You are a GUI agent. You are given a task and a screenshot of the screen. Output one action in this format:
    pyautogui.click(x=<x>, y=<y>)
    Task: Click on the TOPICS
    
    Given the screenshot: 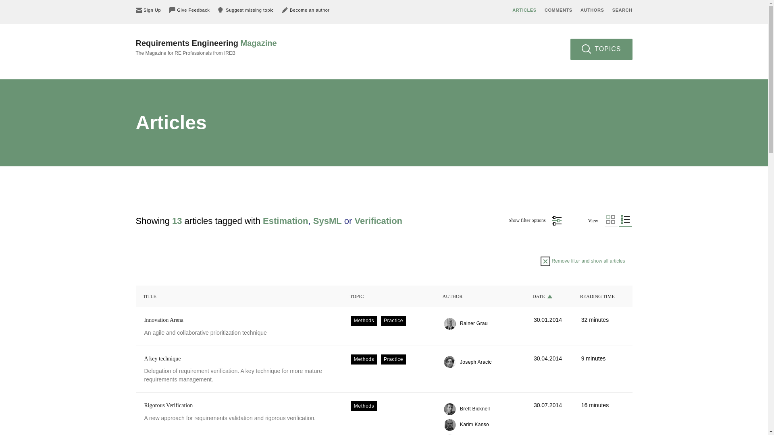 What is the action you would take?
    pyautogui.click(x=601, y=49)
    